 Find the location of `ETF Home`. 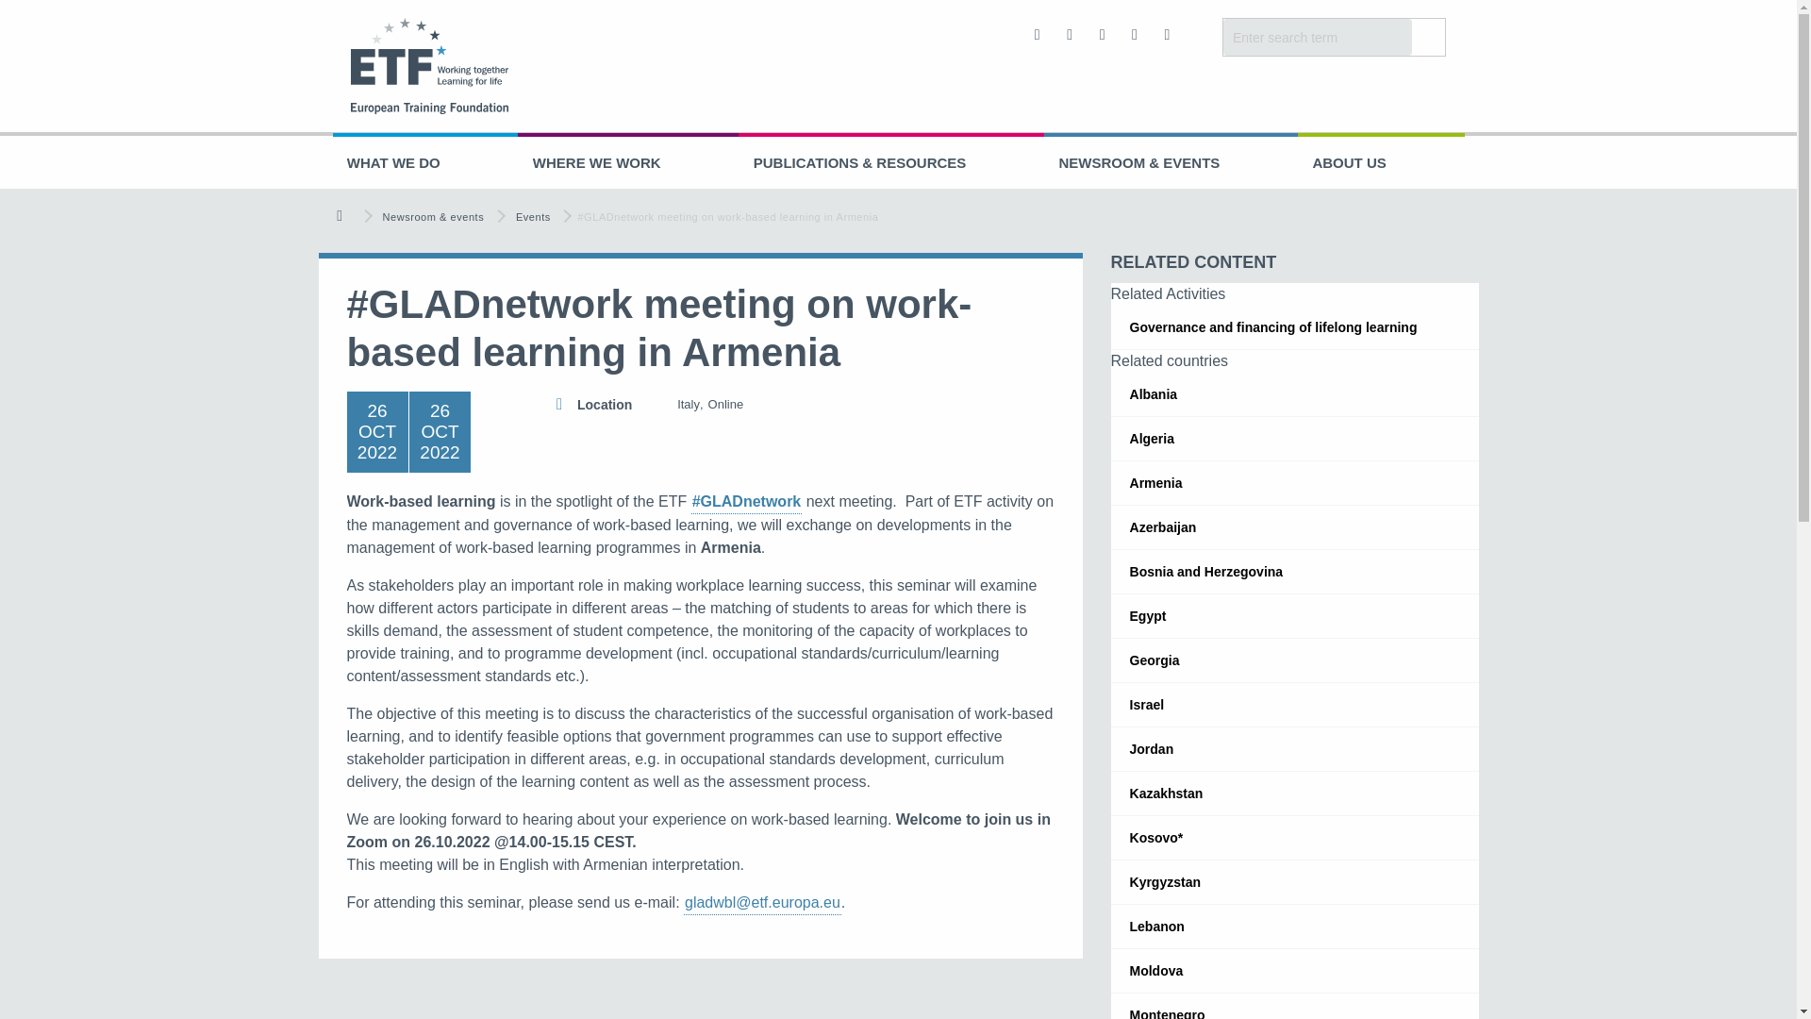

ETF Home is located at coordinates (474, 66).